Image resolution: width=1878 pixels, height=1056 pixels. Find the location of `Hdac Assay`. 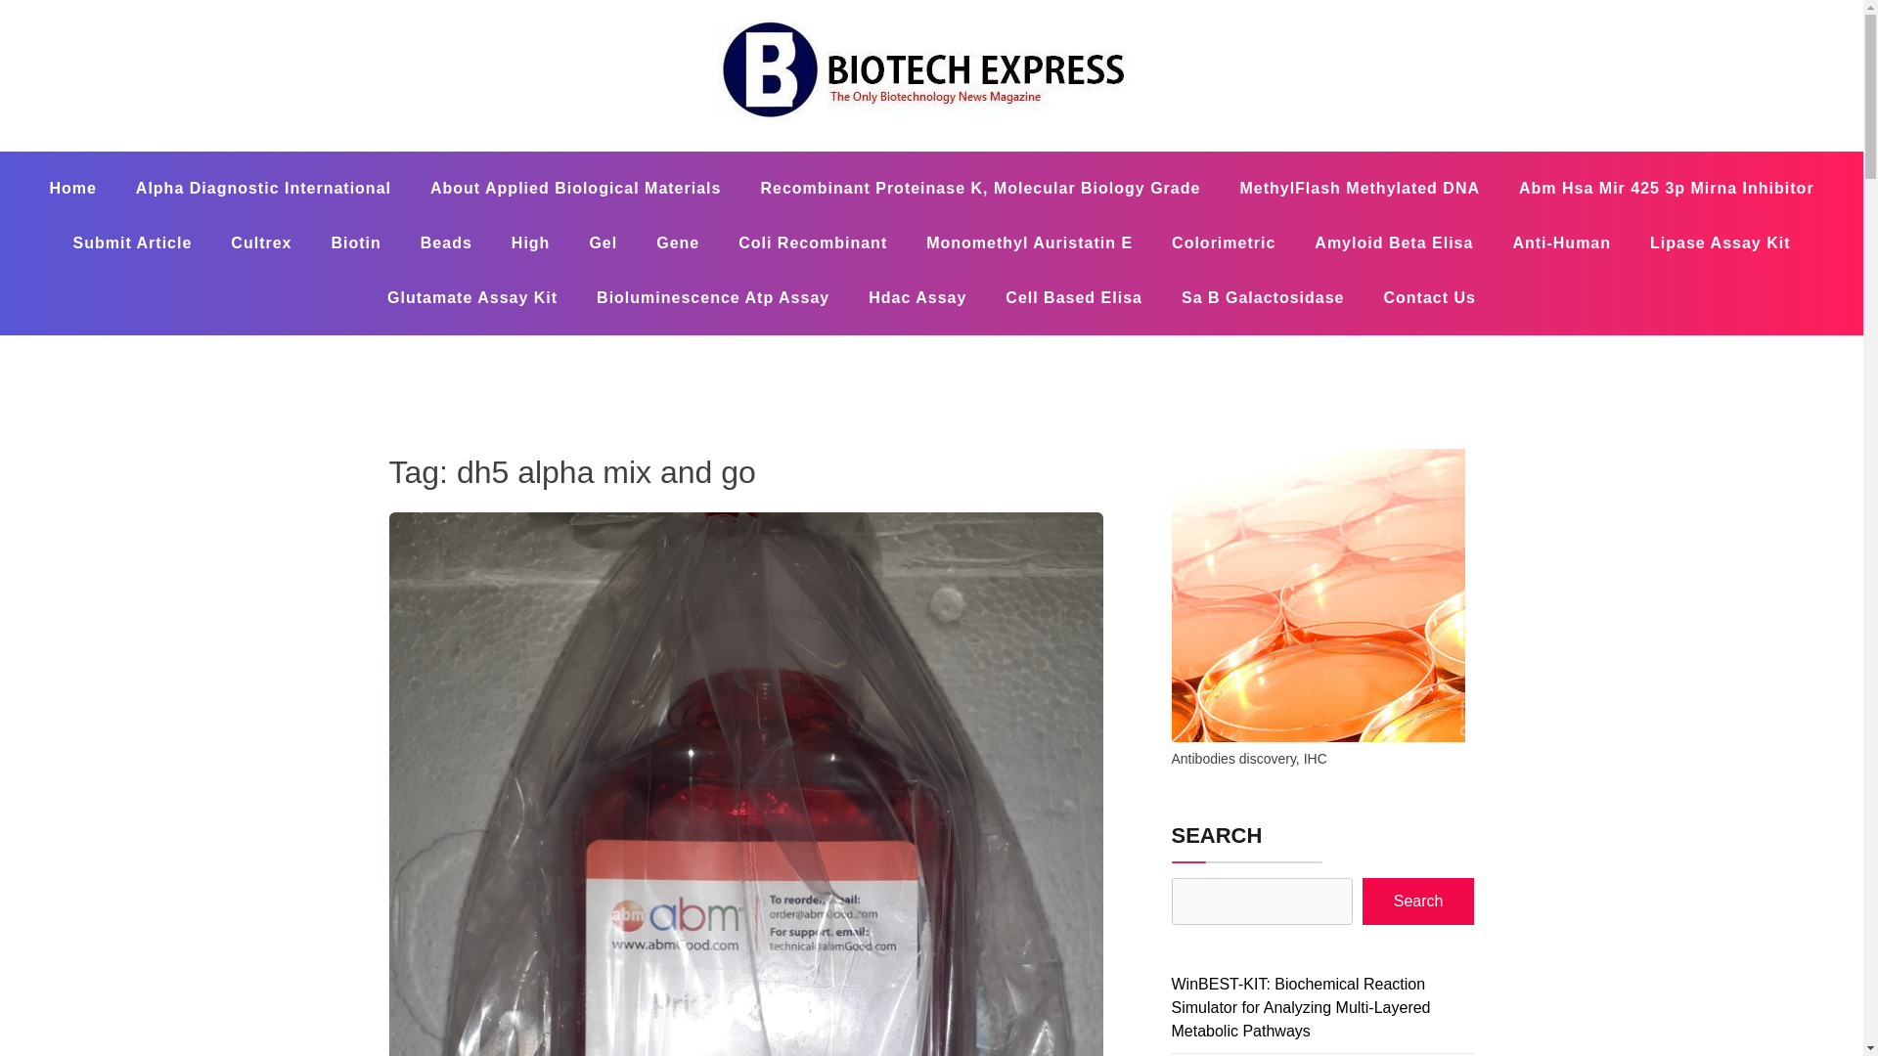

Hdac Assay is located at coordinates (917, 297).